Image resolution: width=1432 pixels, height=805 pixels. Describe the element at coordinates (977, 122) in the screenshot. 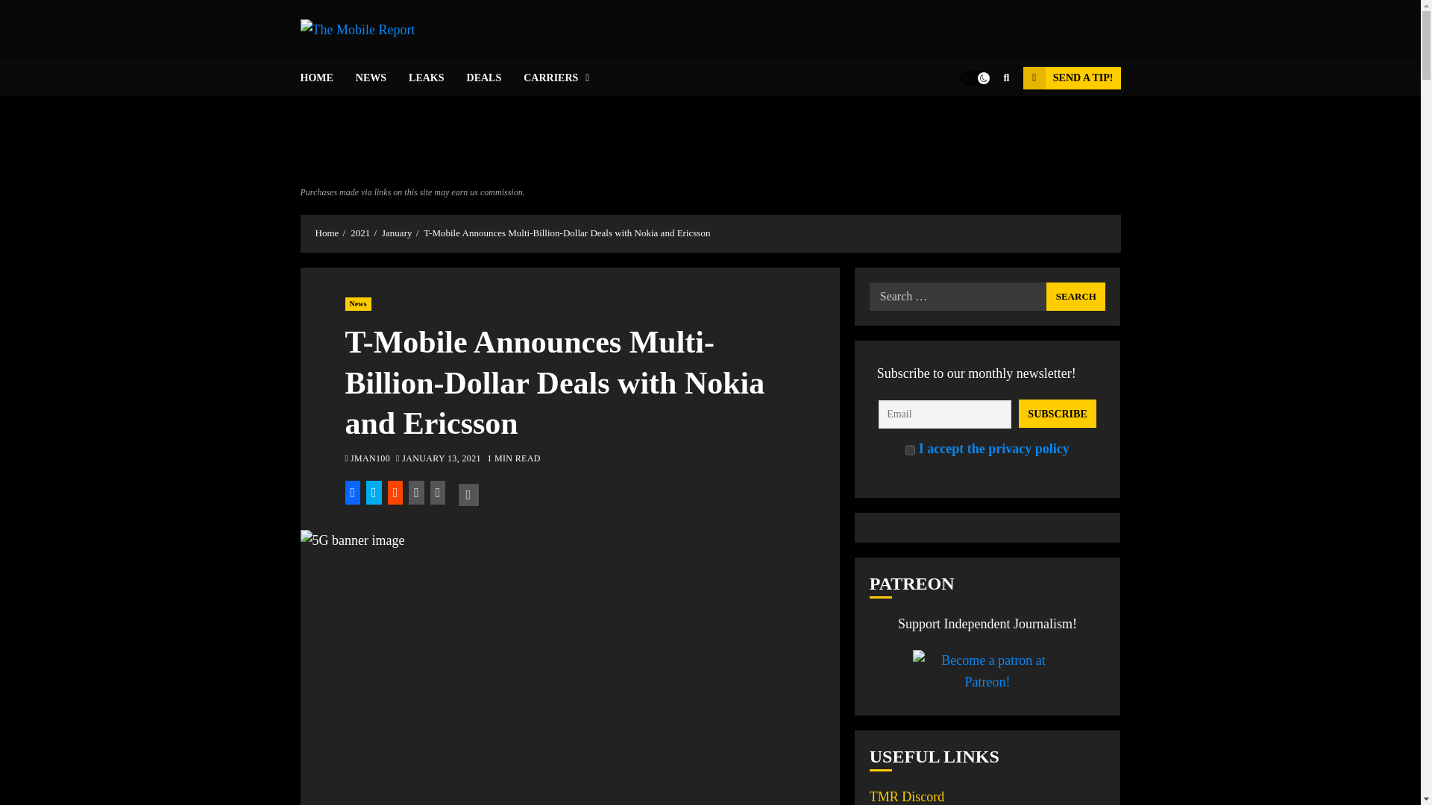

I see `Search` at that location.